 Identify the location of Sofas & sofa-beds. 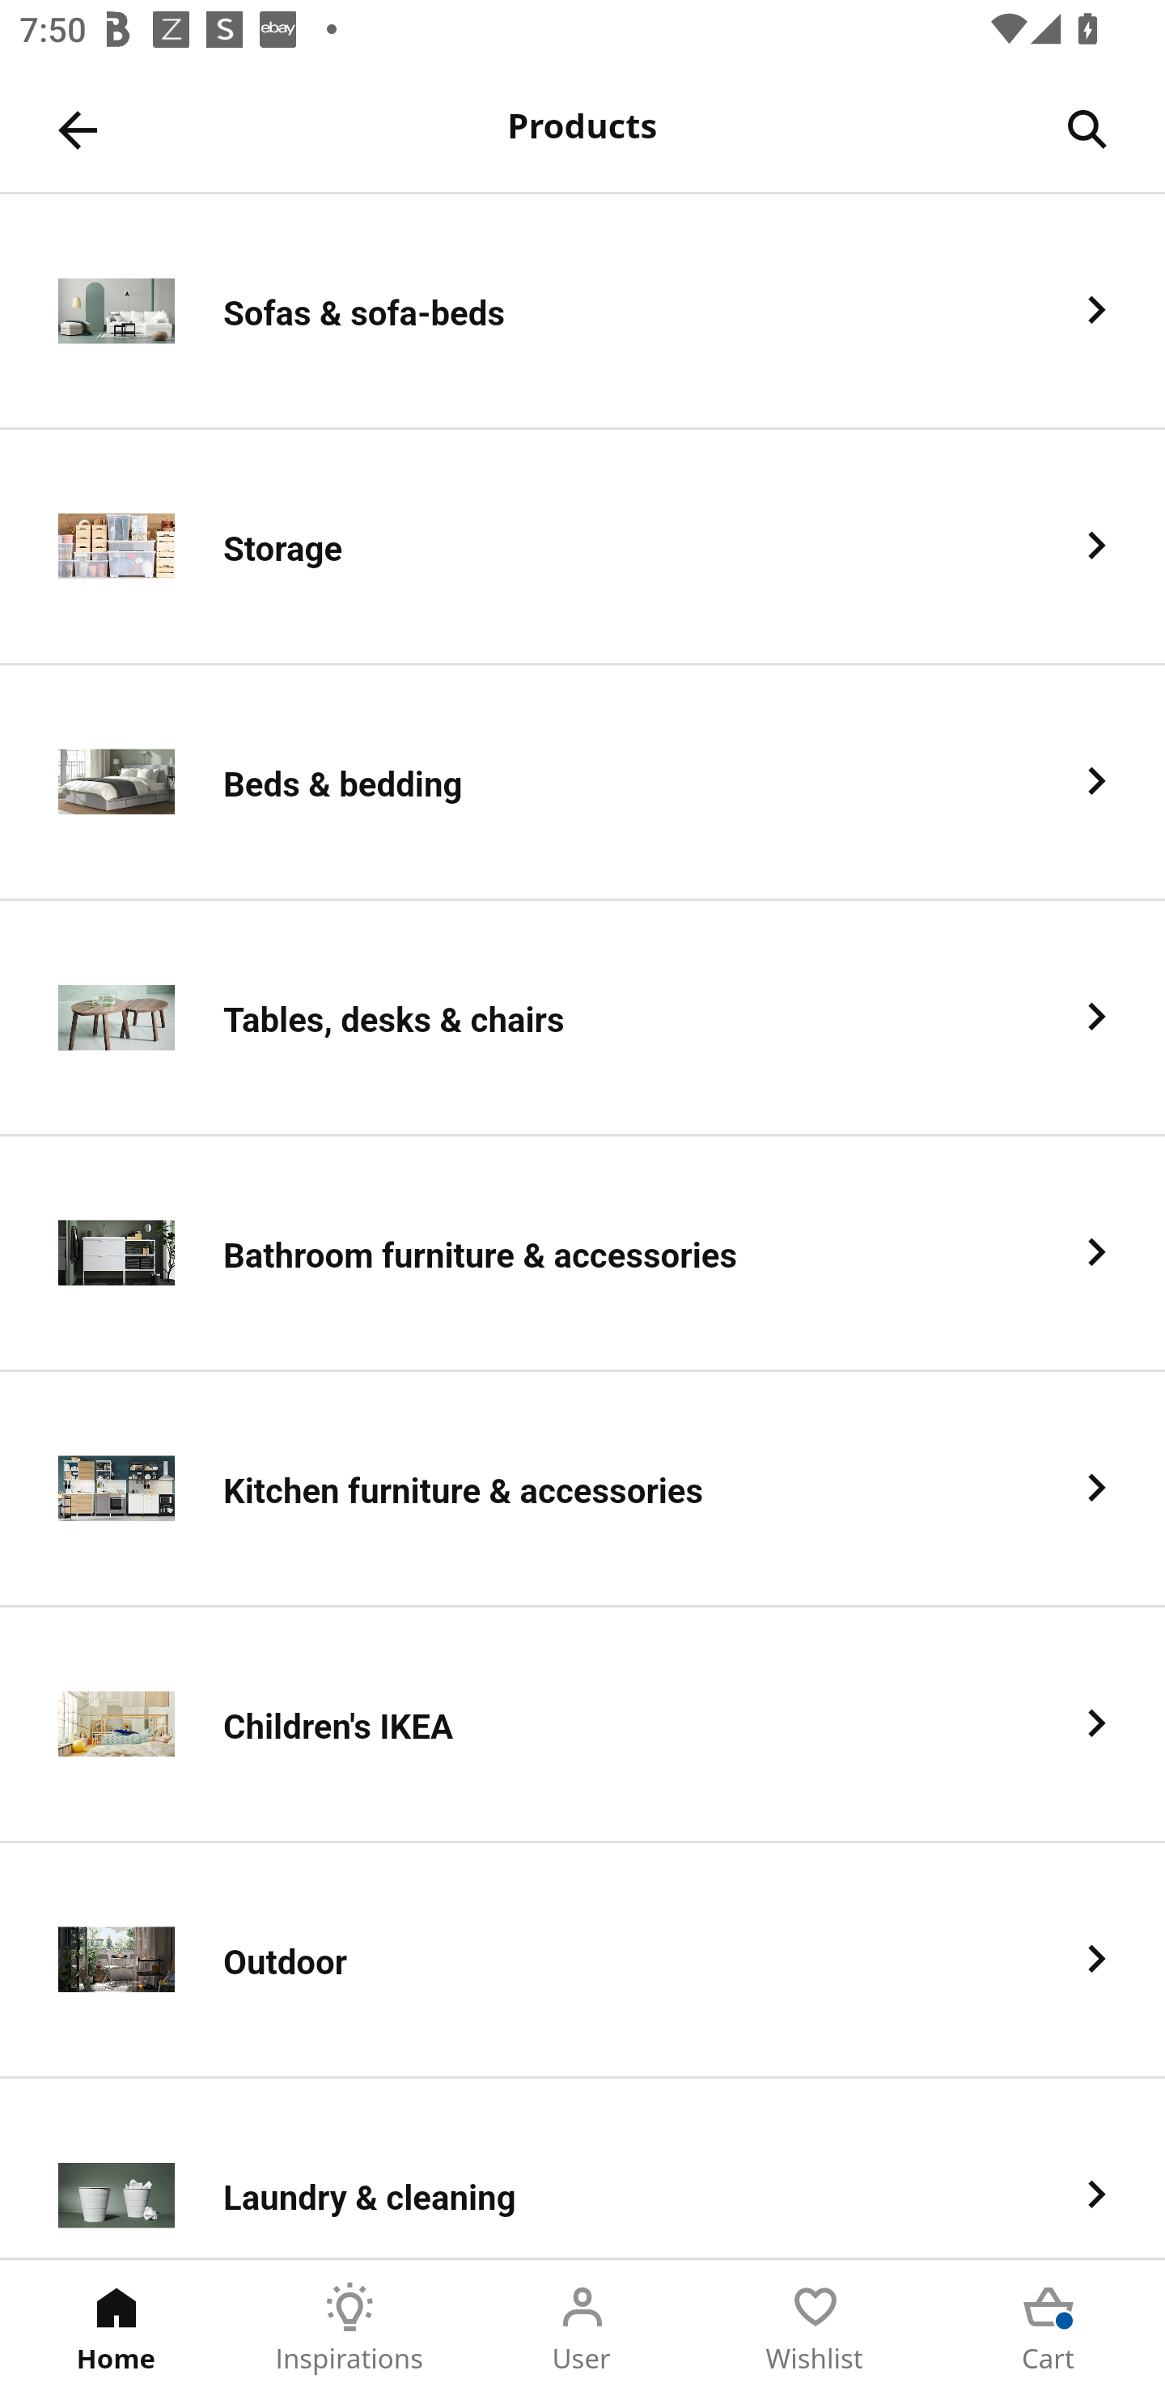
(582, 311).